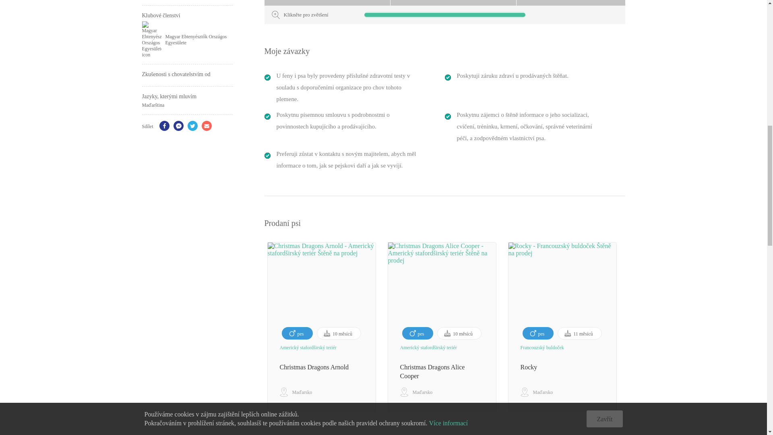 This screenshot has width=773, height=435. What do you see at coordinates (631, 327) in the screenshot?
I see `Next` at bounding box center [631, 327].